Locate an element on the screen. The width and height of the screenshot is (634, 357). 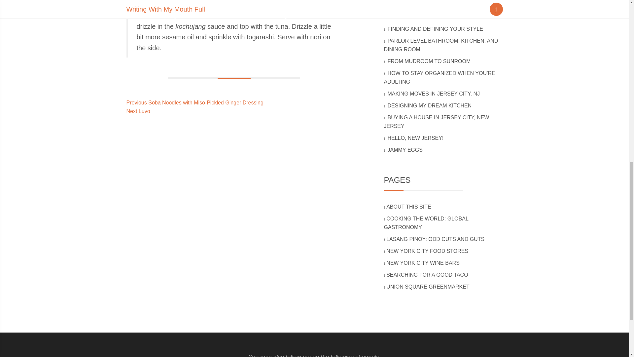
LASANG PINOY: ODD CUTS AND GUTS is located at coordinates (427, 275).